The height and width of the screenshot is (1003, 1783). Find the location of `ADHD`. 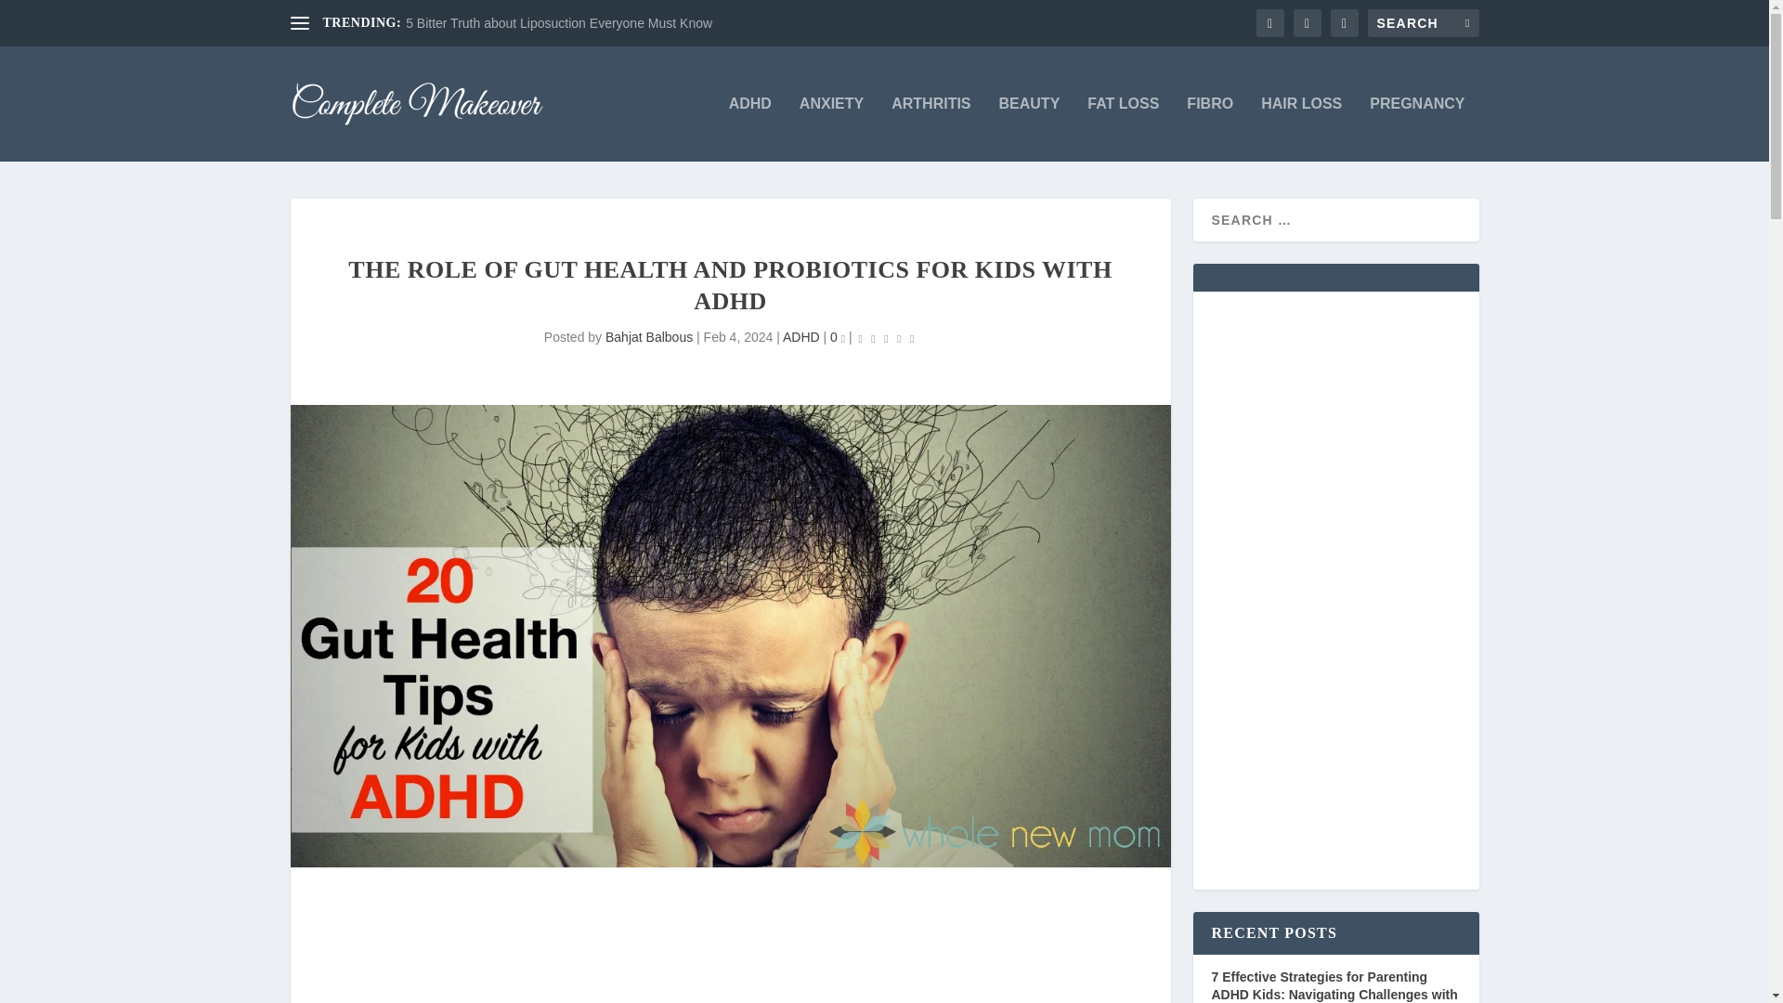

ADHD is located at coordinates (800, 337).